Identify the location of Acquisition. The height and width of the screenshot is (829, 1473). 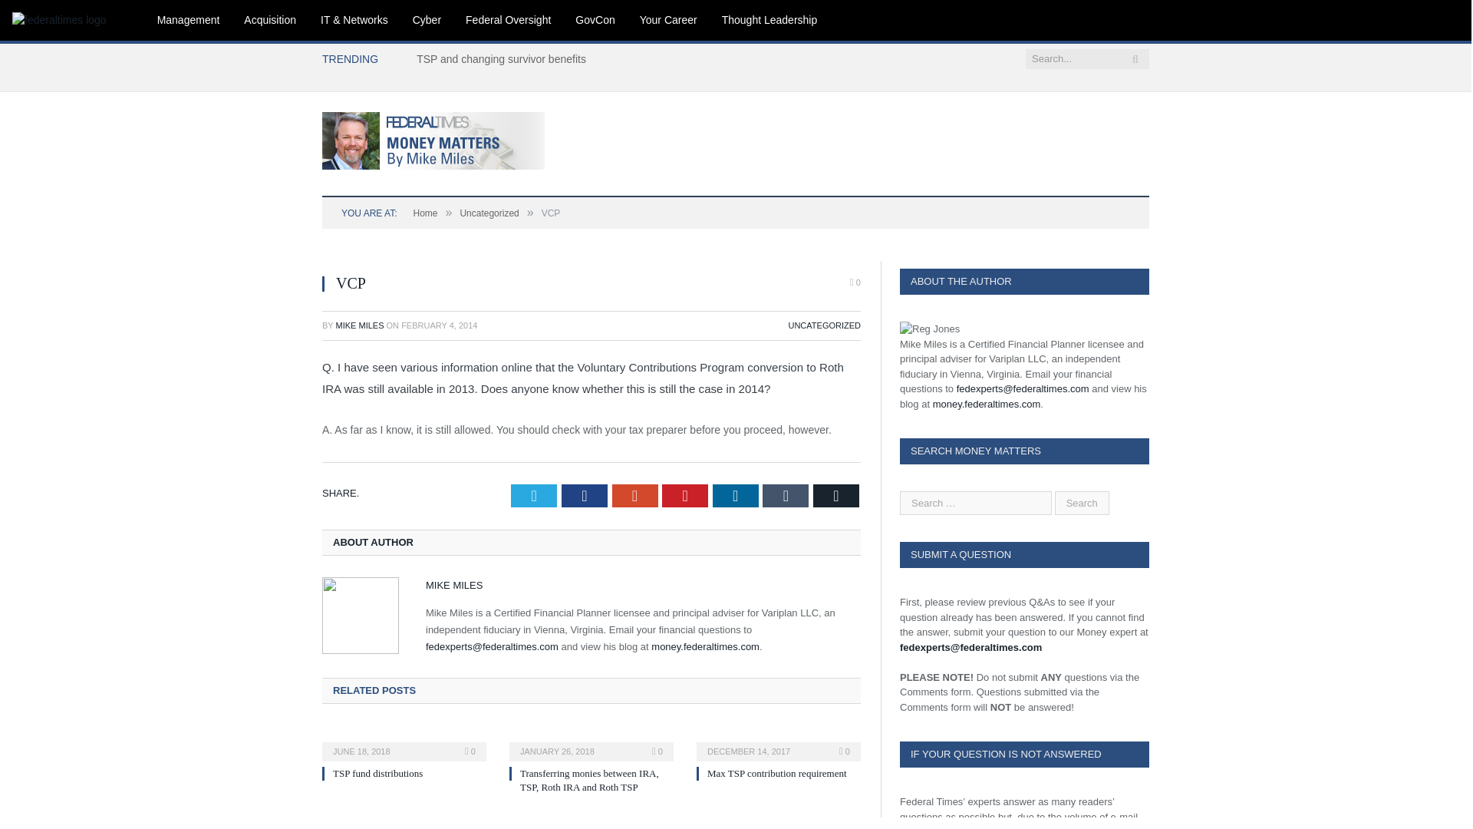
(269, 20).